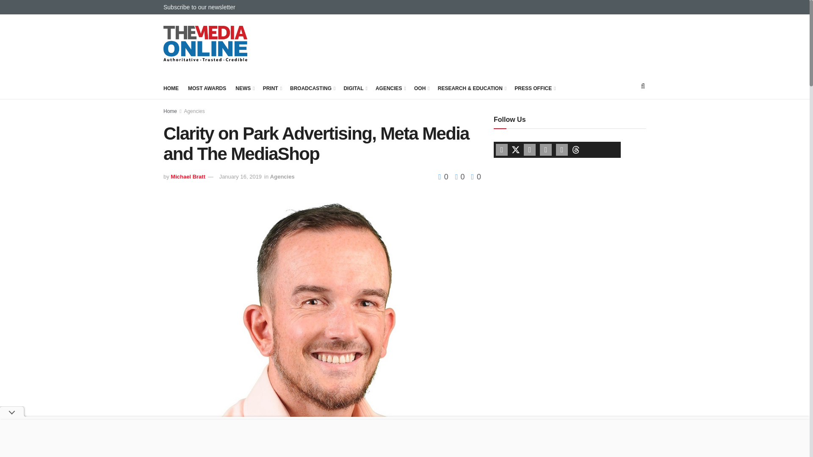 This screenshot has width=813, height=457. What do you see at coordinates (516, 149) in the screenshot?
I see `twitter` at bounding box center [516, 149].